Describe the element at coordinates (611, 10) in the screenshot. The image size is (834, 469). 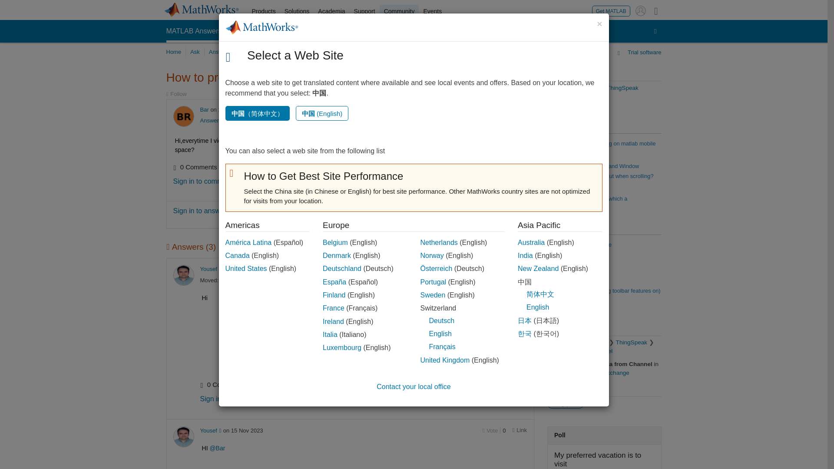
I see `Get MATLAB` at that location.